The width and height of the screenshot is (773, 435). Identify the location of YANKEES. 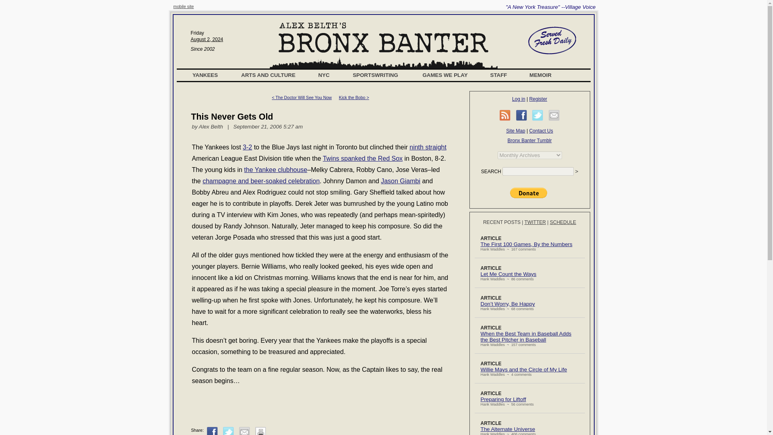
(205, 75).